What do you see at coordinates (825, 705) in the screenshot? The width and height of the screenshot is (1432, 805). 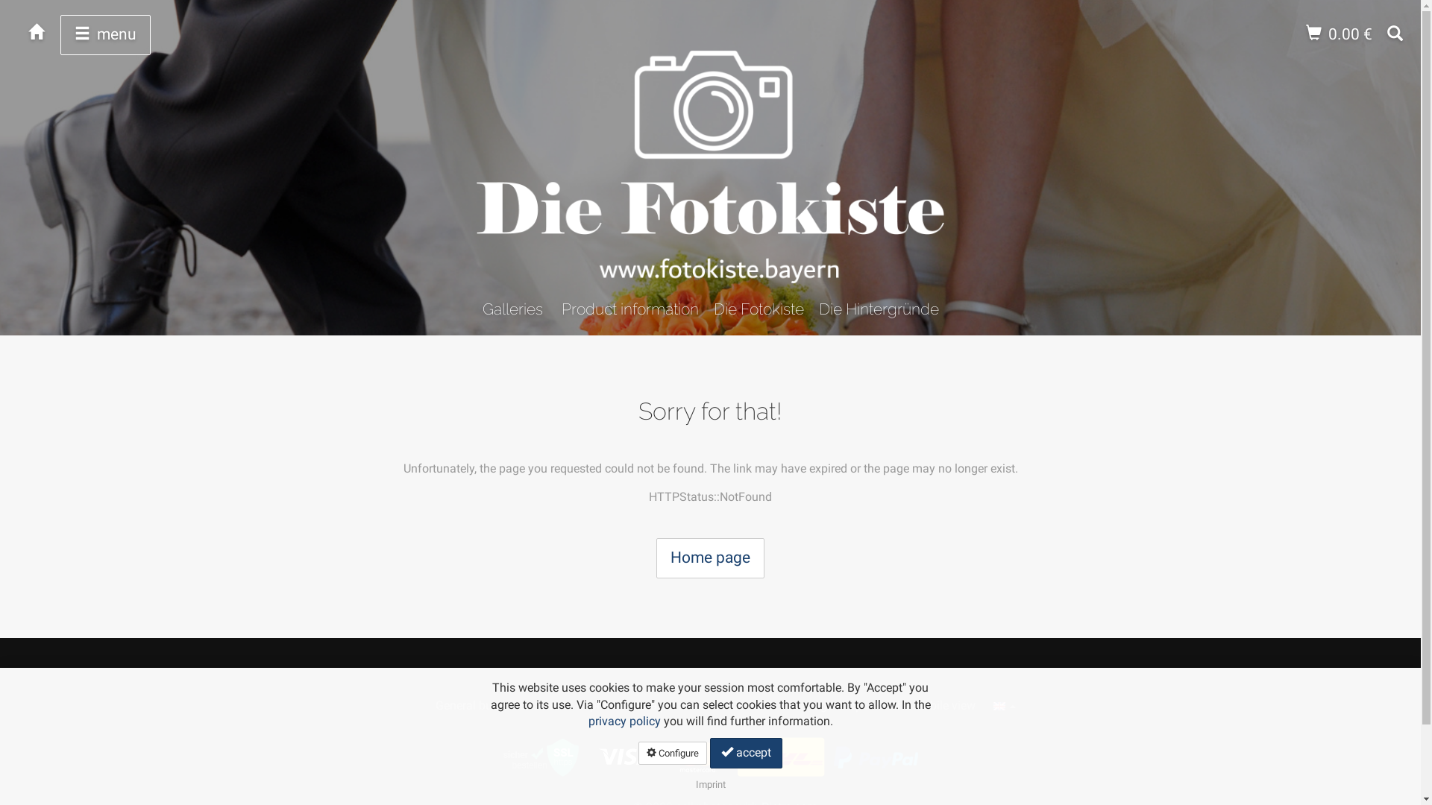 I see `Manage shop` at bounding box center [825, 705].